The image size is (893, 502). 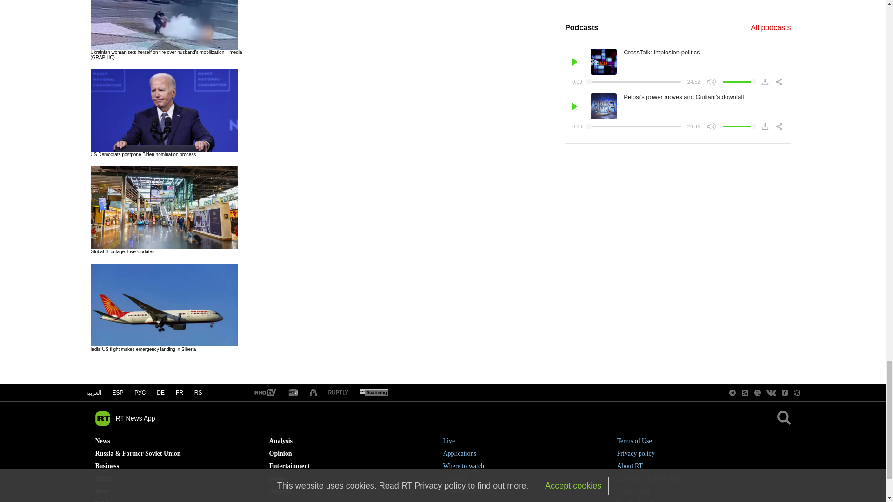 I want to click on RT , so click(x=265, y=393).